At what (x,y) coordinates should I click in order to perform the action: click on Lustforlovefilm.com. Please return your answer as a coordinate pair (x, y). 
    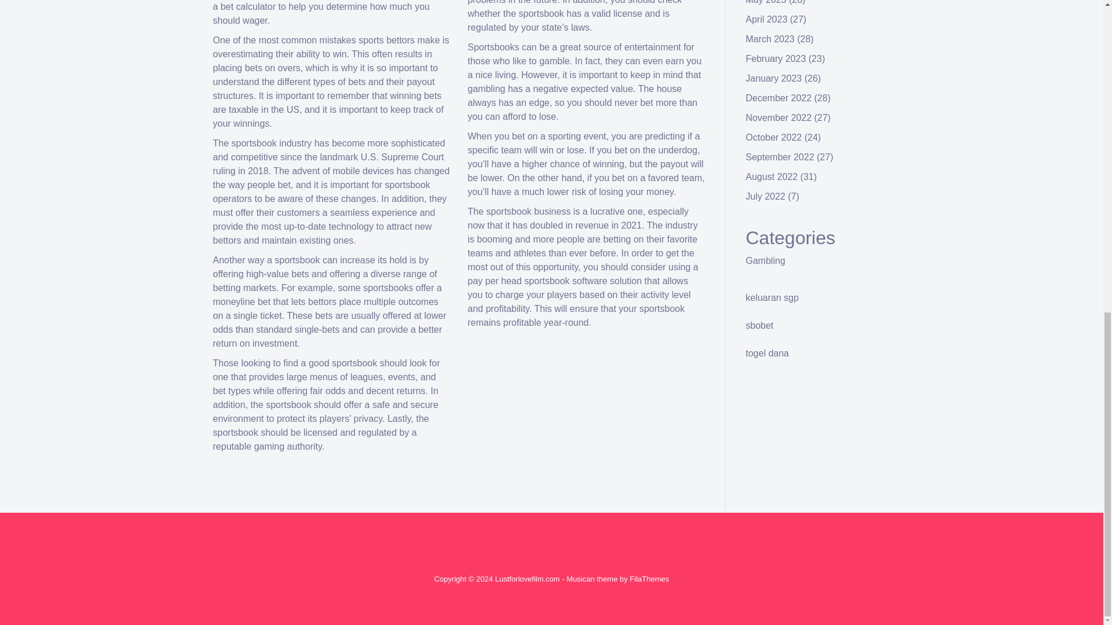
    Looking at the image, I should click on (527, 579).